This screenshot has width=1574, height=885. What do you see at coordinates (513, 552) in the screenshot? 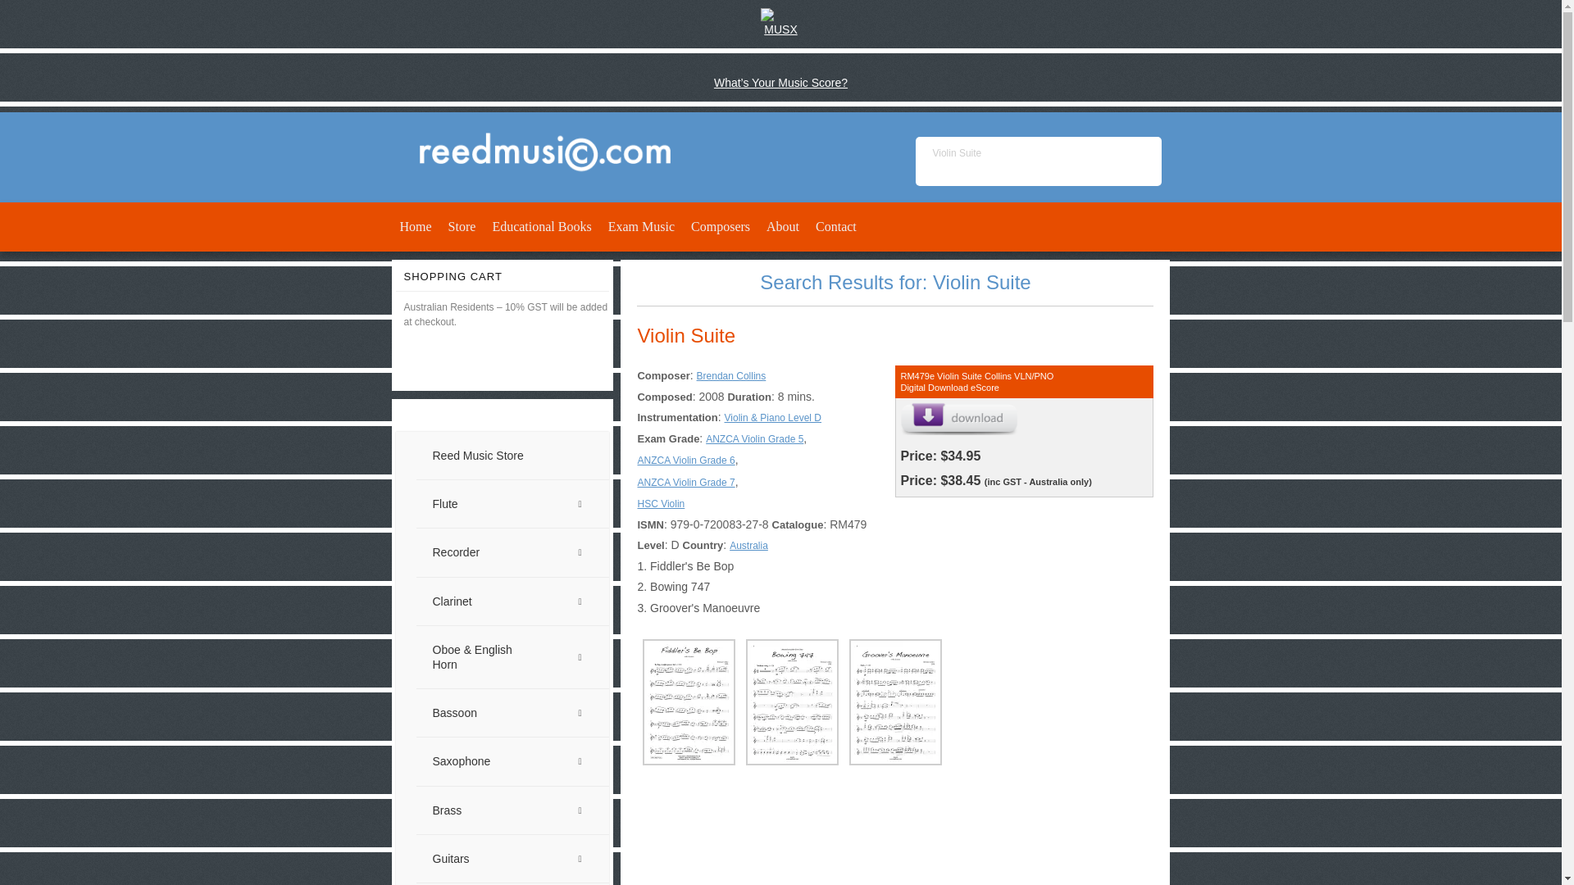
I see `Recorder` at bounding box center [513, 552].